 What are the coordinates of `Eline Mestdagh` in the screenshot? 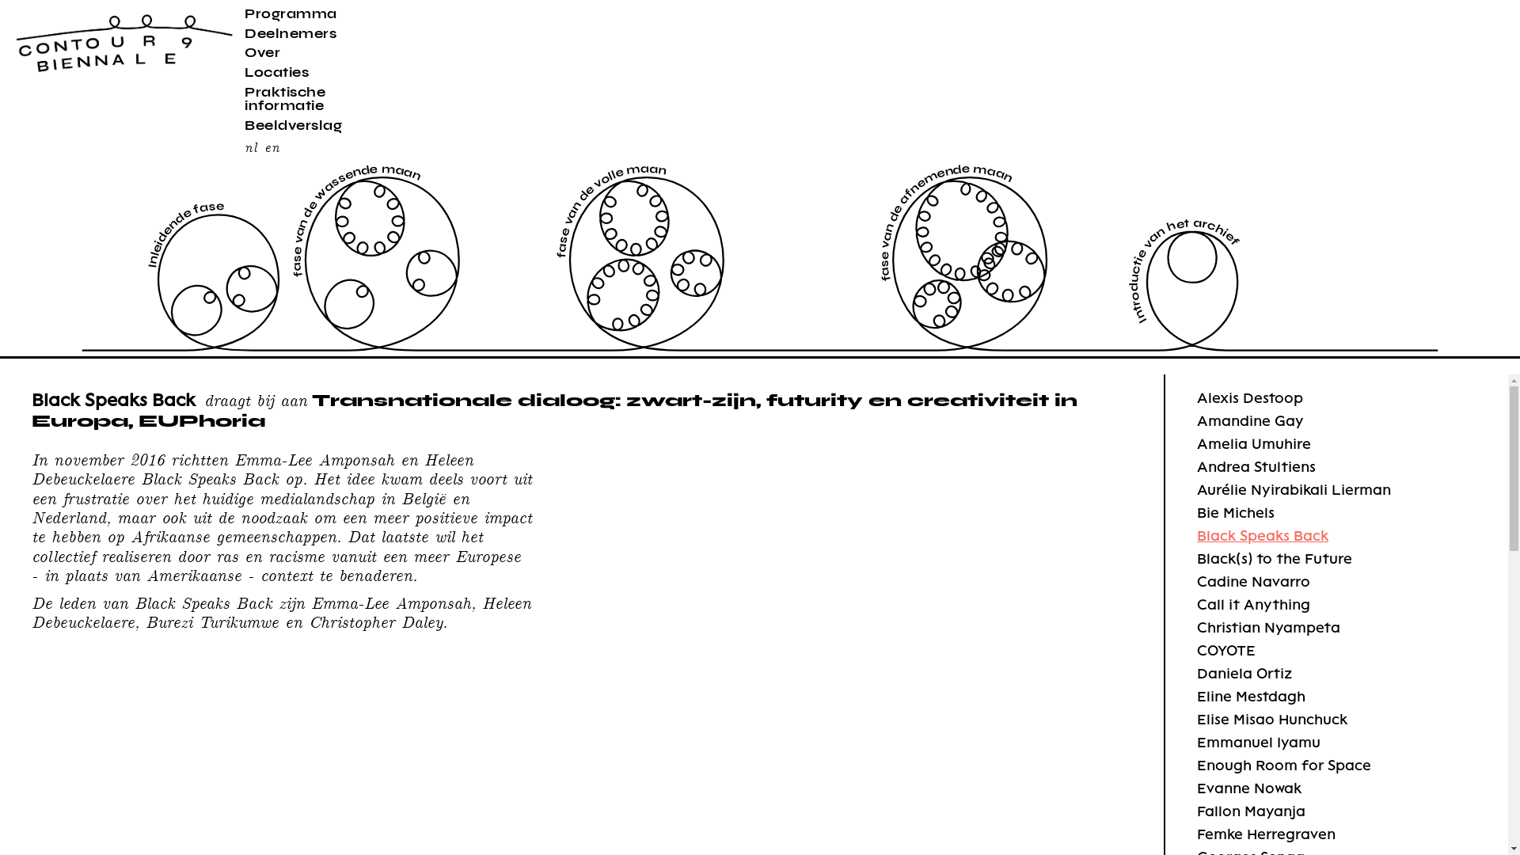 It's located at (1251, 697).